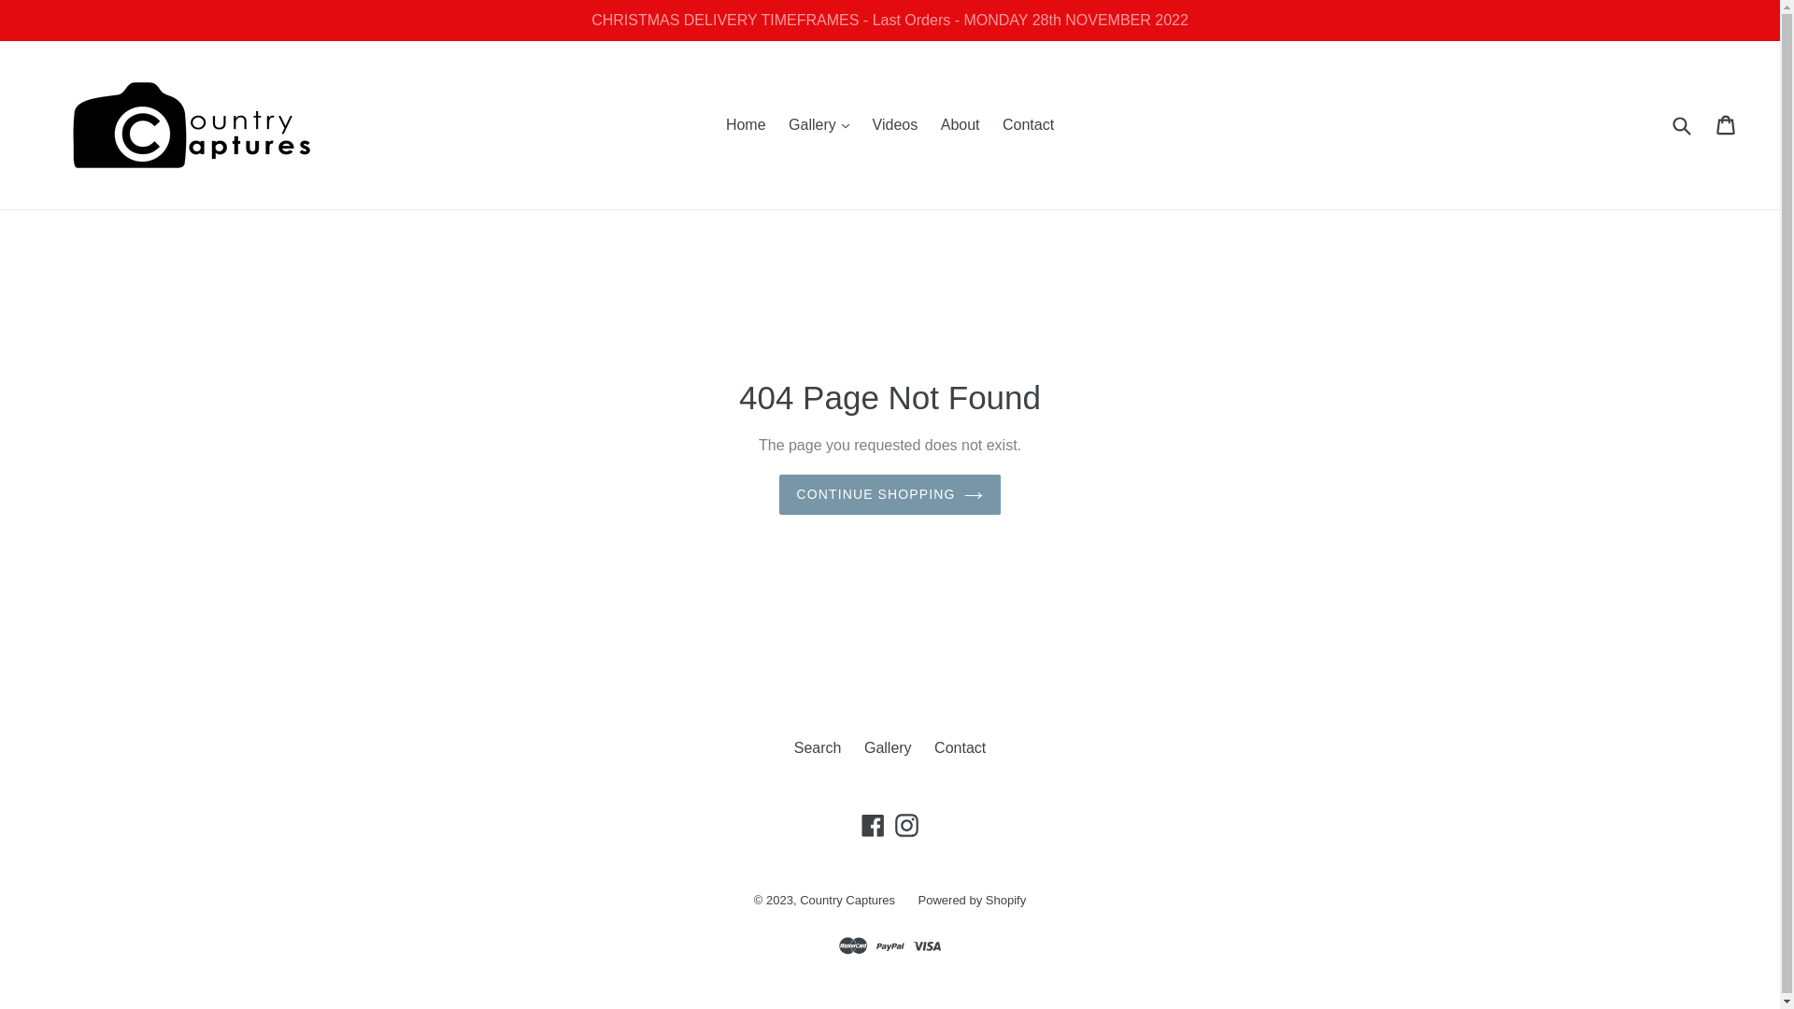 This screenshot has height=1009, width=1794. Describe the element at coordinates (1028, 125) in the screenshot. I see `Contact` at that location.